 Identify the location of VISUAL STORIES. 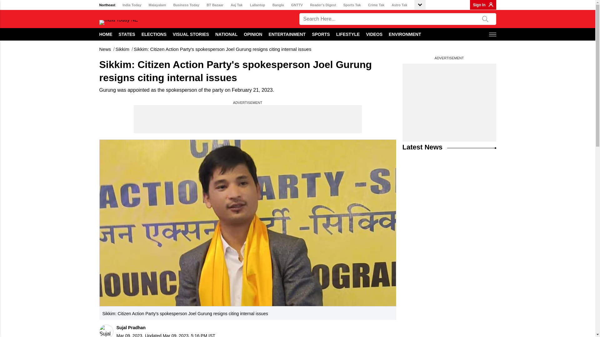
(191, 34).